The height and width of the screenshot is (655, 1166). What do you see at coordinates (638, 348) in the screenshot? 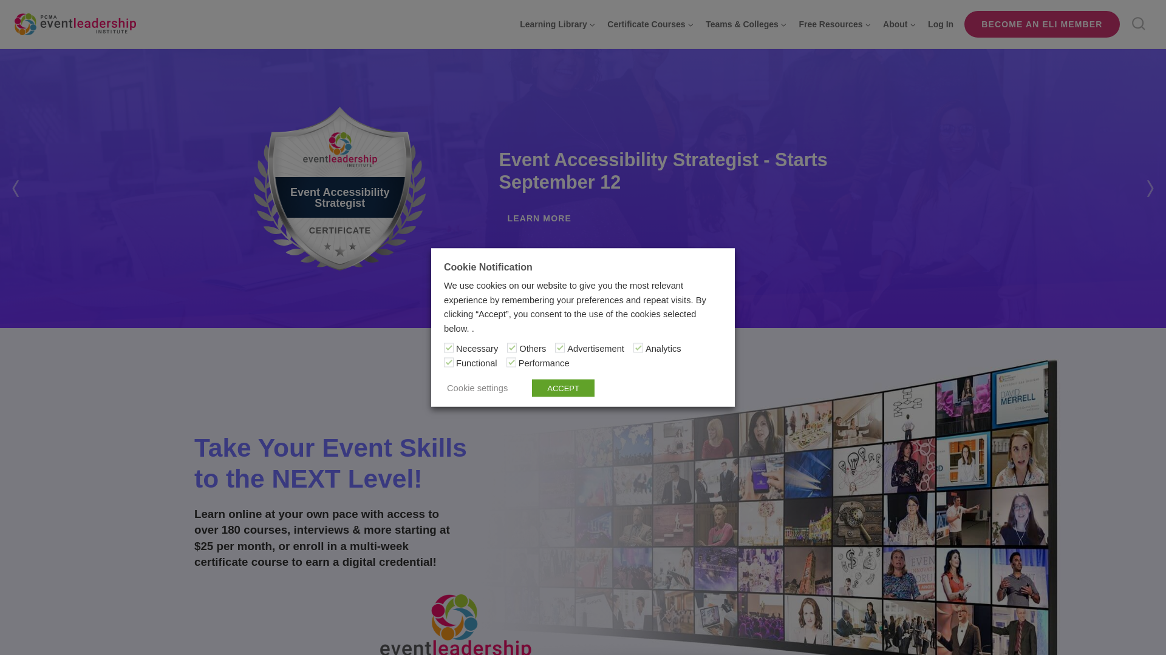
I see `on` at bounding box center [638, 348].